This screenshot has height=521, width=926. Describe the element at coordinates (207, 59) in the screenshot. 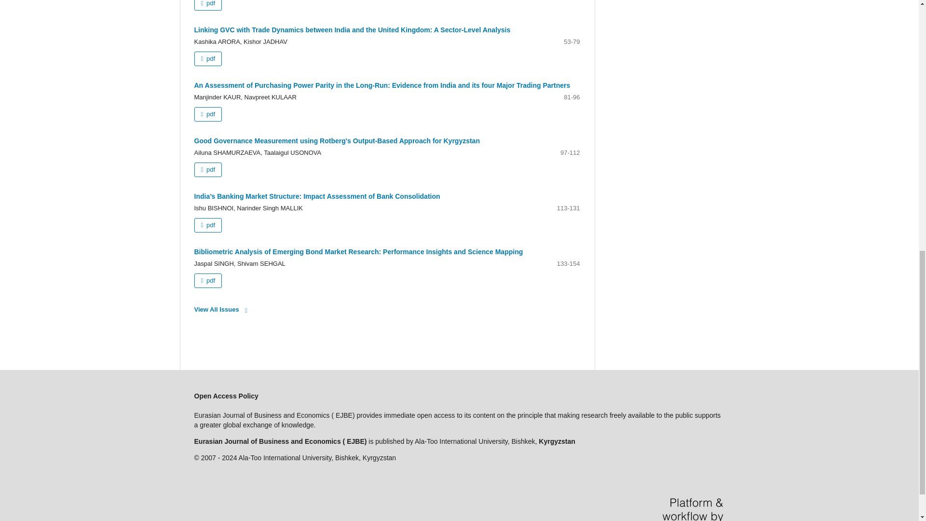

I see `pdf` at that location.